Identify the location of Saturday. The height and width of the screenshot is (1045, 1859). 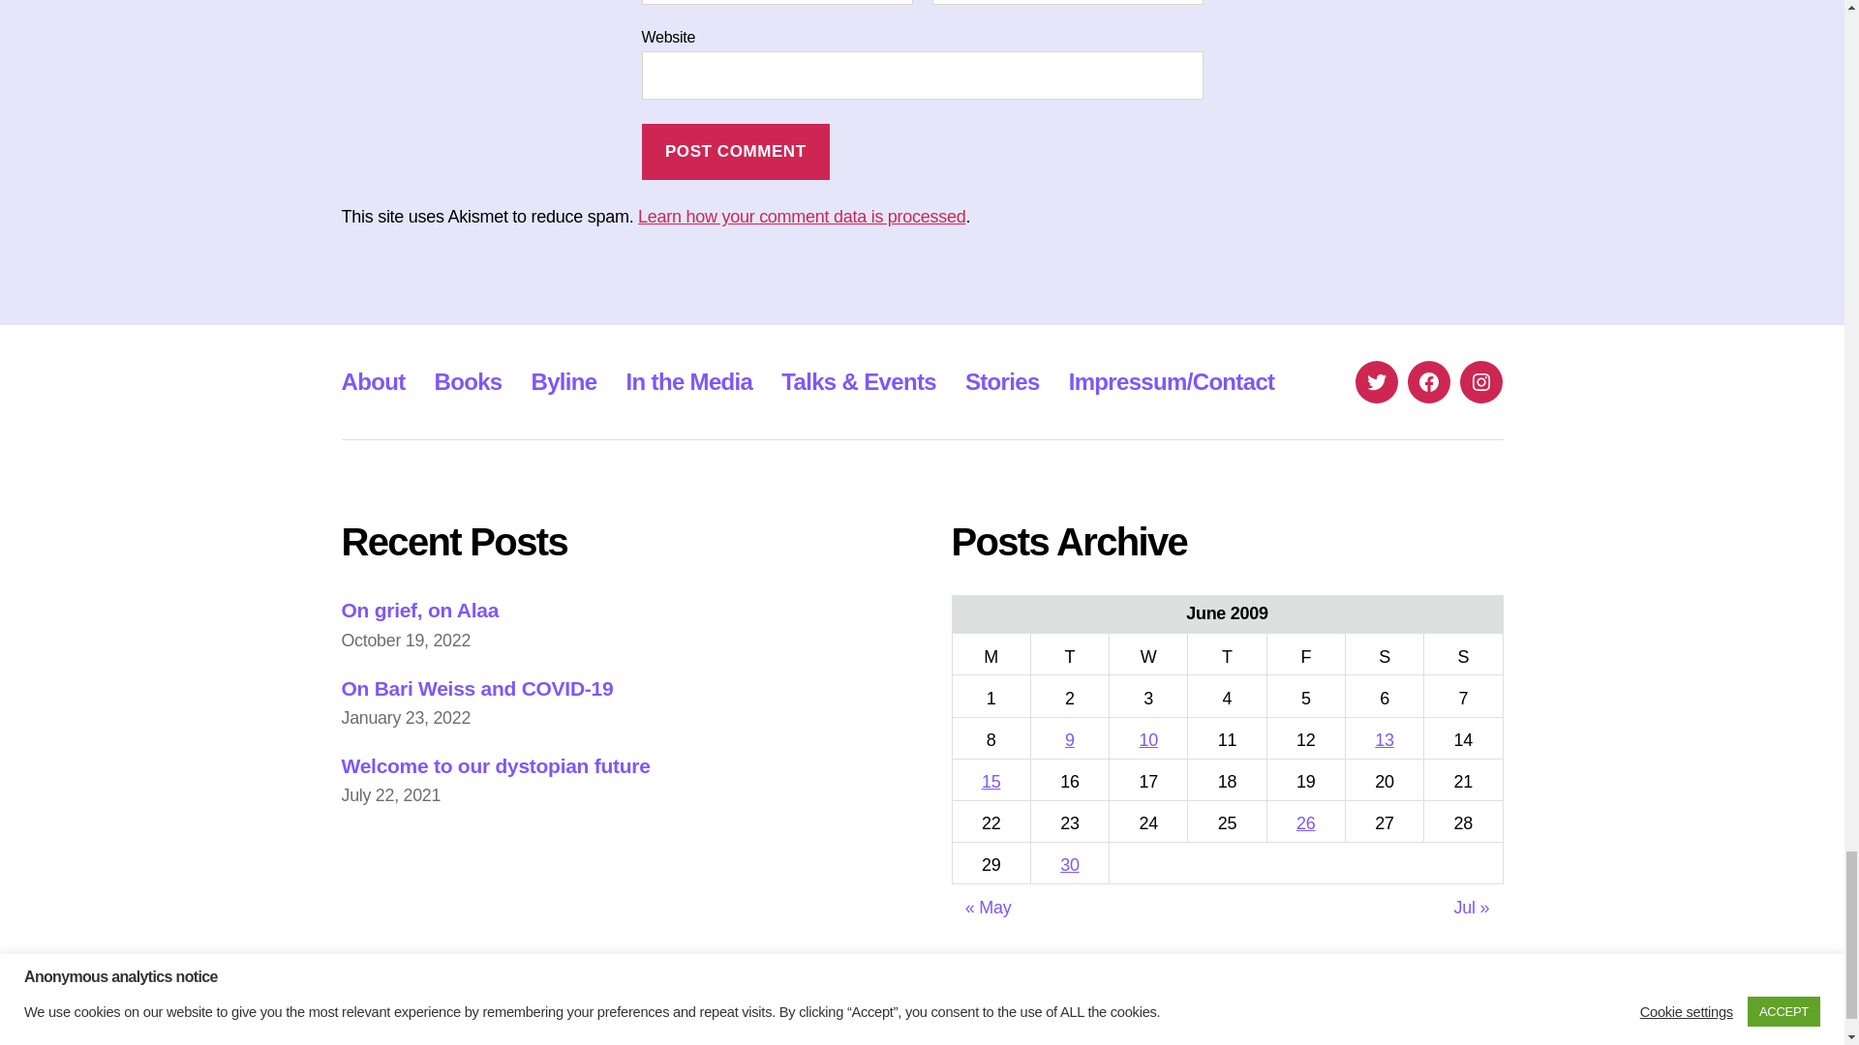
(1384, 654).